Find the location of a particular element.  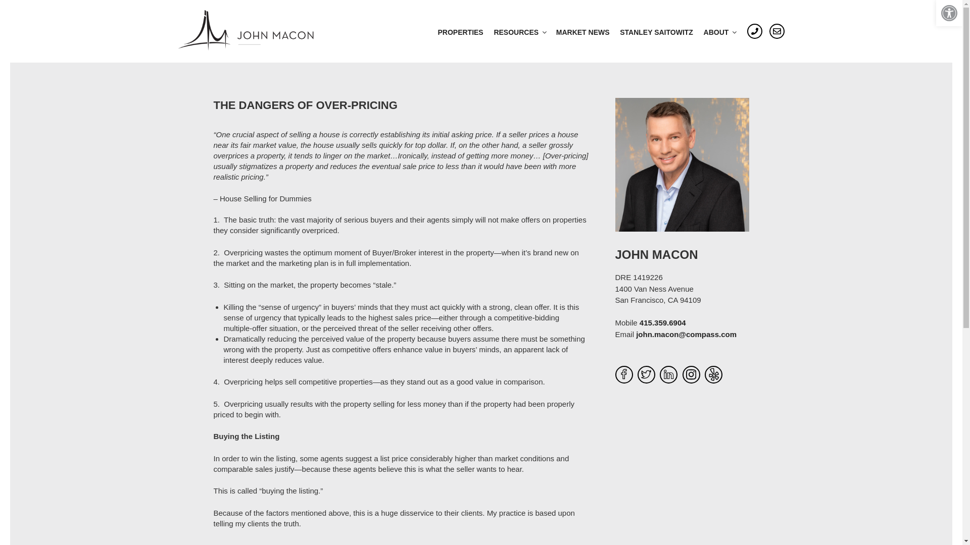

MARKET NEWS is located at coordinates (583, 32).